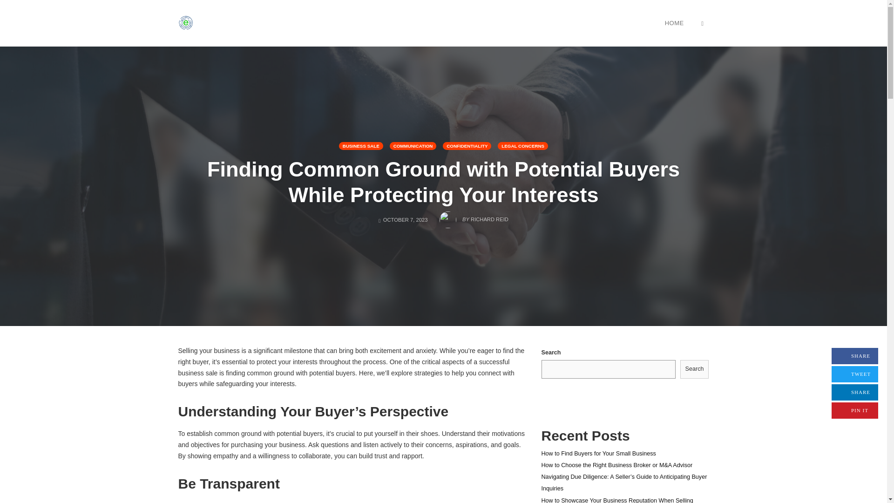 Image resolution: width=894 pixels, height=503 pixels. I want to click on BUSINESS SALE, so click(598, 453).